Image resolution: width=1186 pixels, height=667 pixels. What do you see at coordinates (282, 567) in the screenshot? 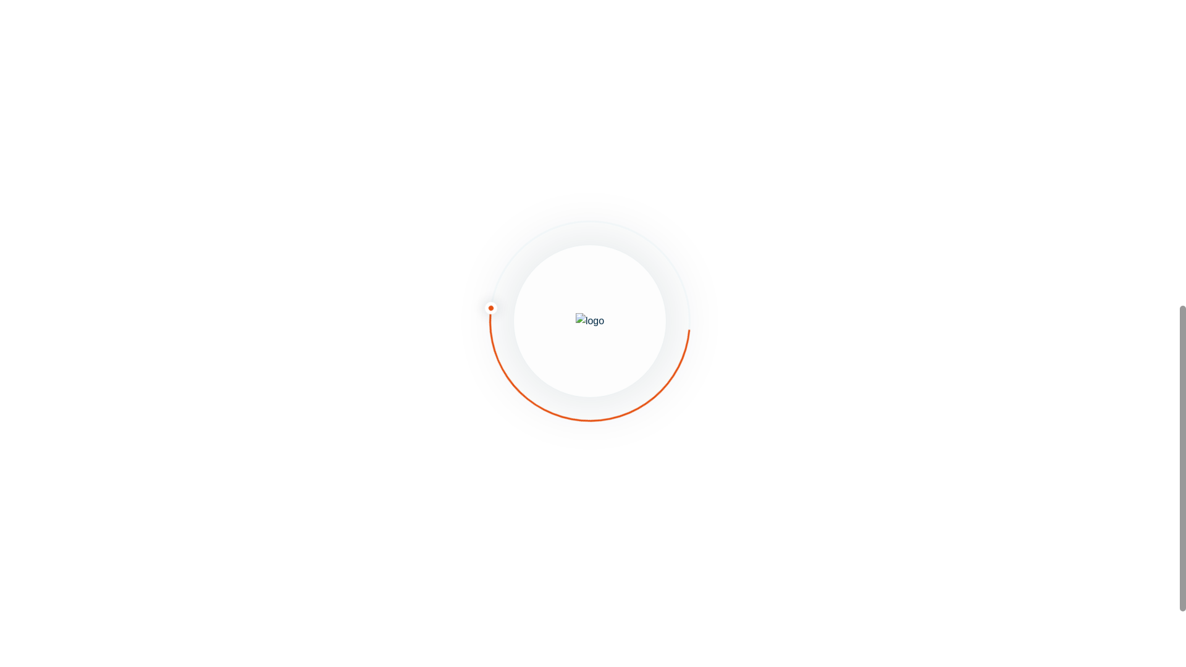
I see `Resource Utilization` at bounding box center [282, 567].